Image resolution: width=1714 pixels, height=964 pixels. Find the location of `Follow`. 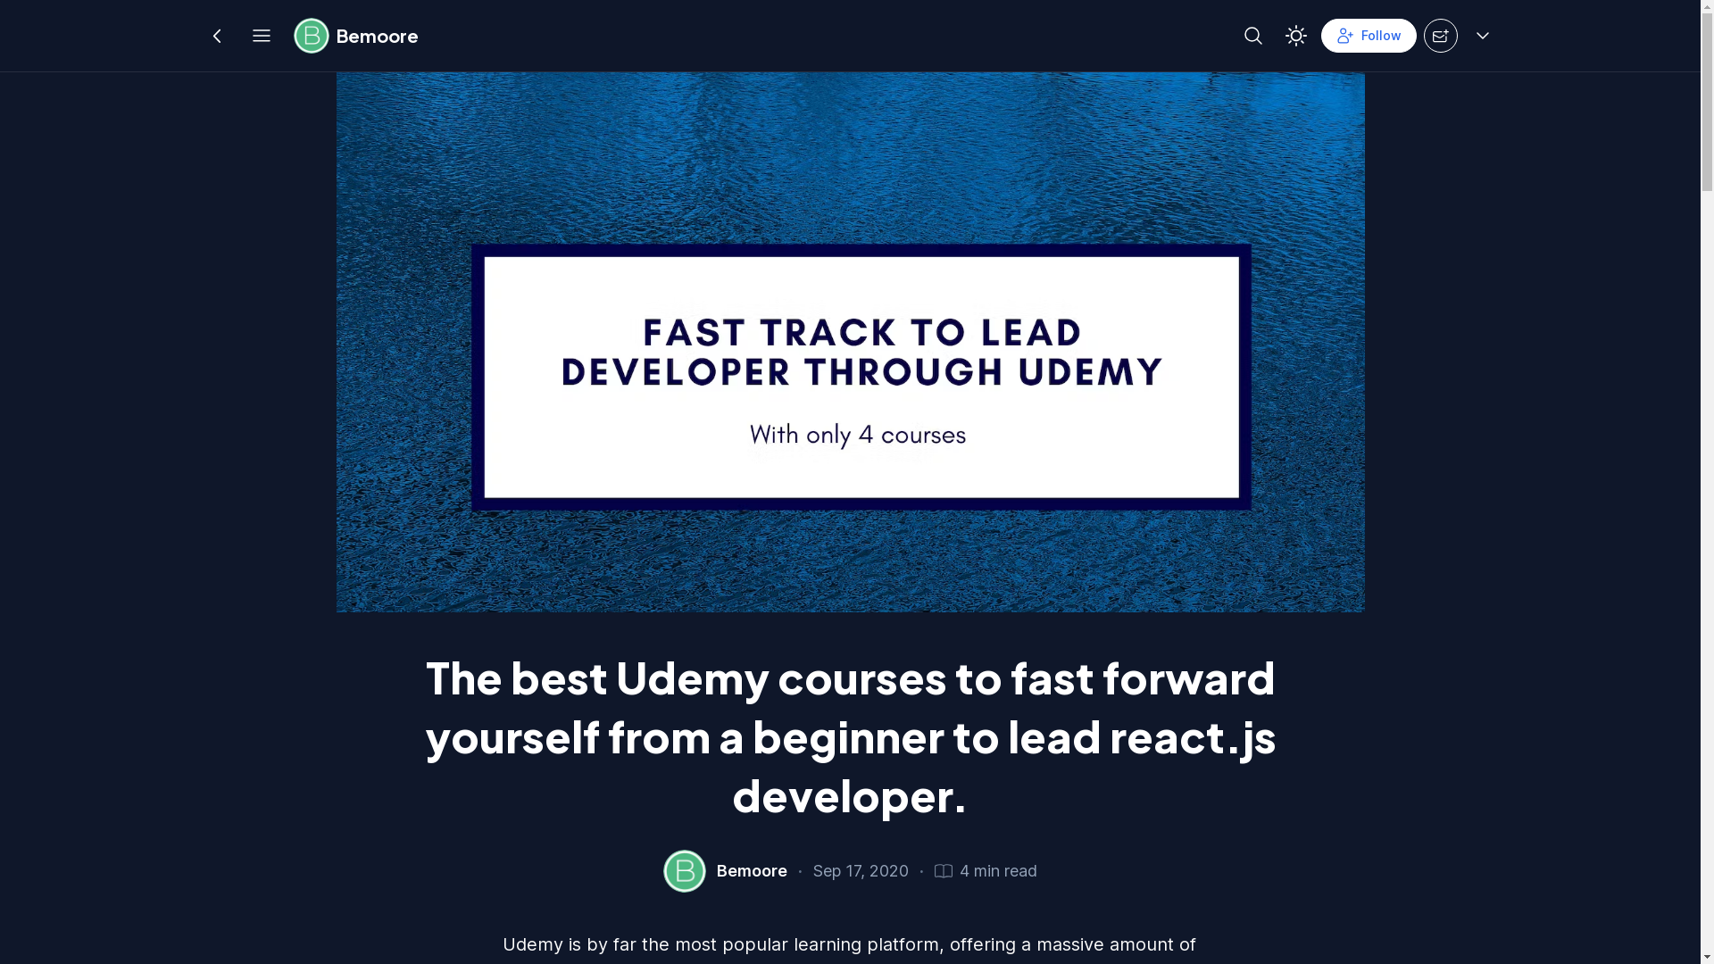

Follow is located at coordinates (1369, 36).